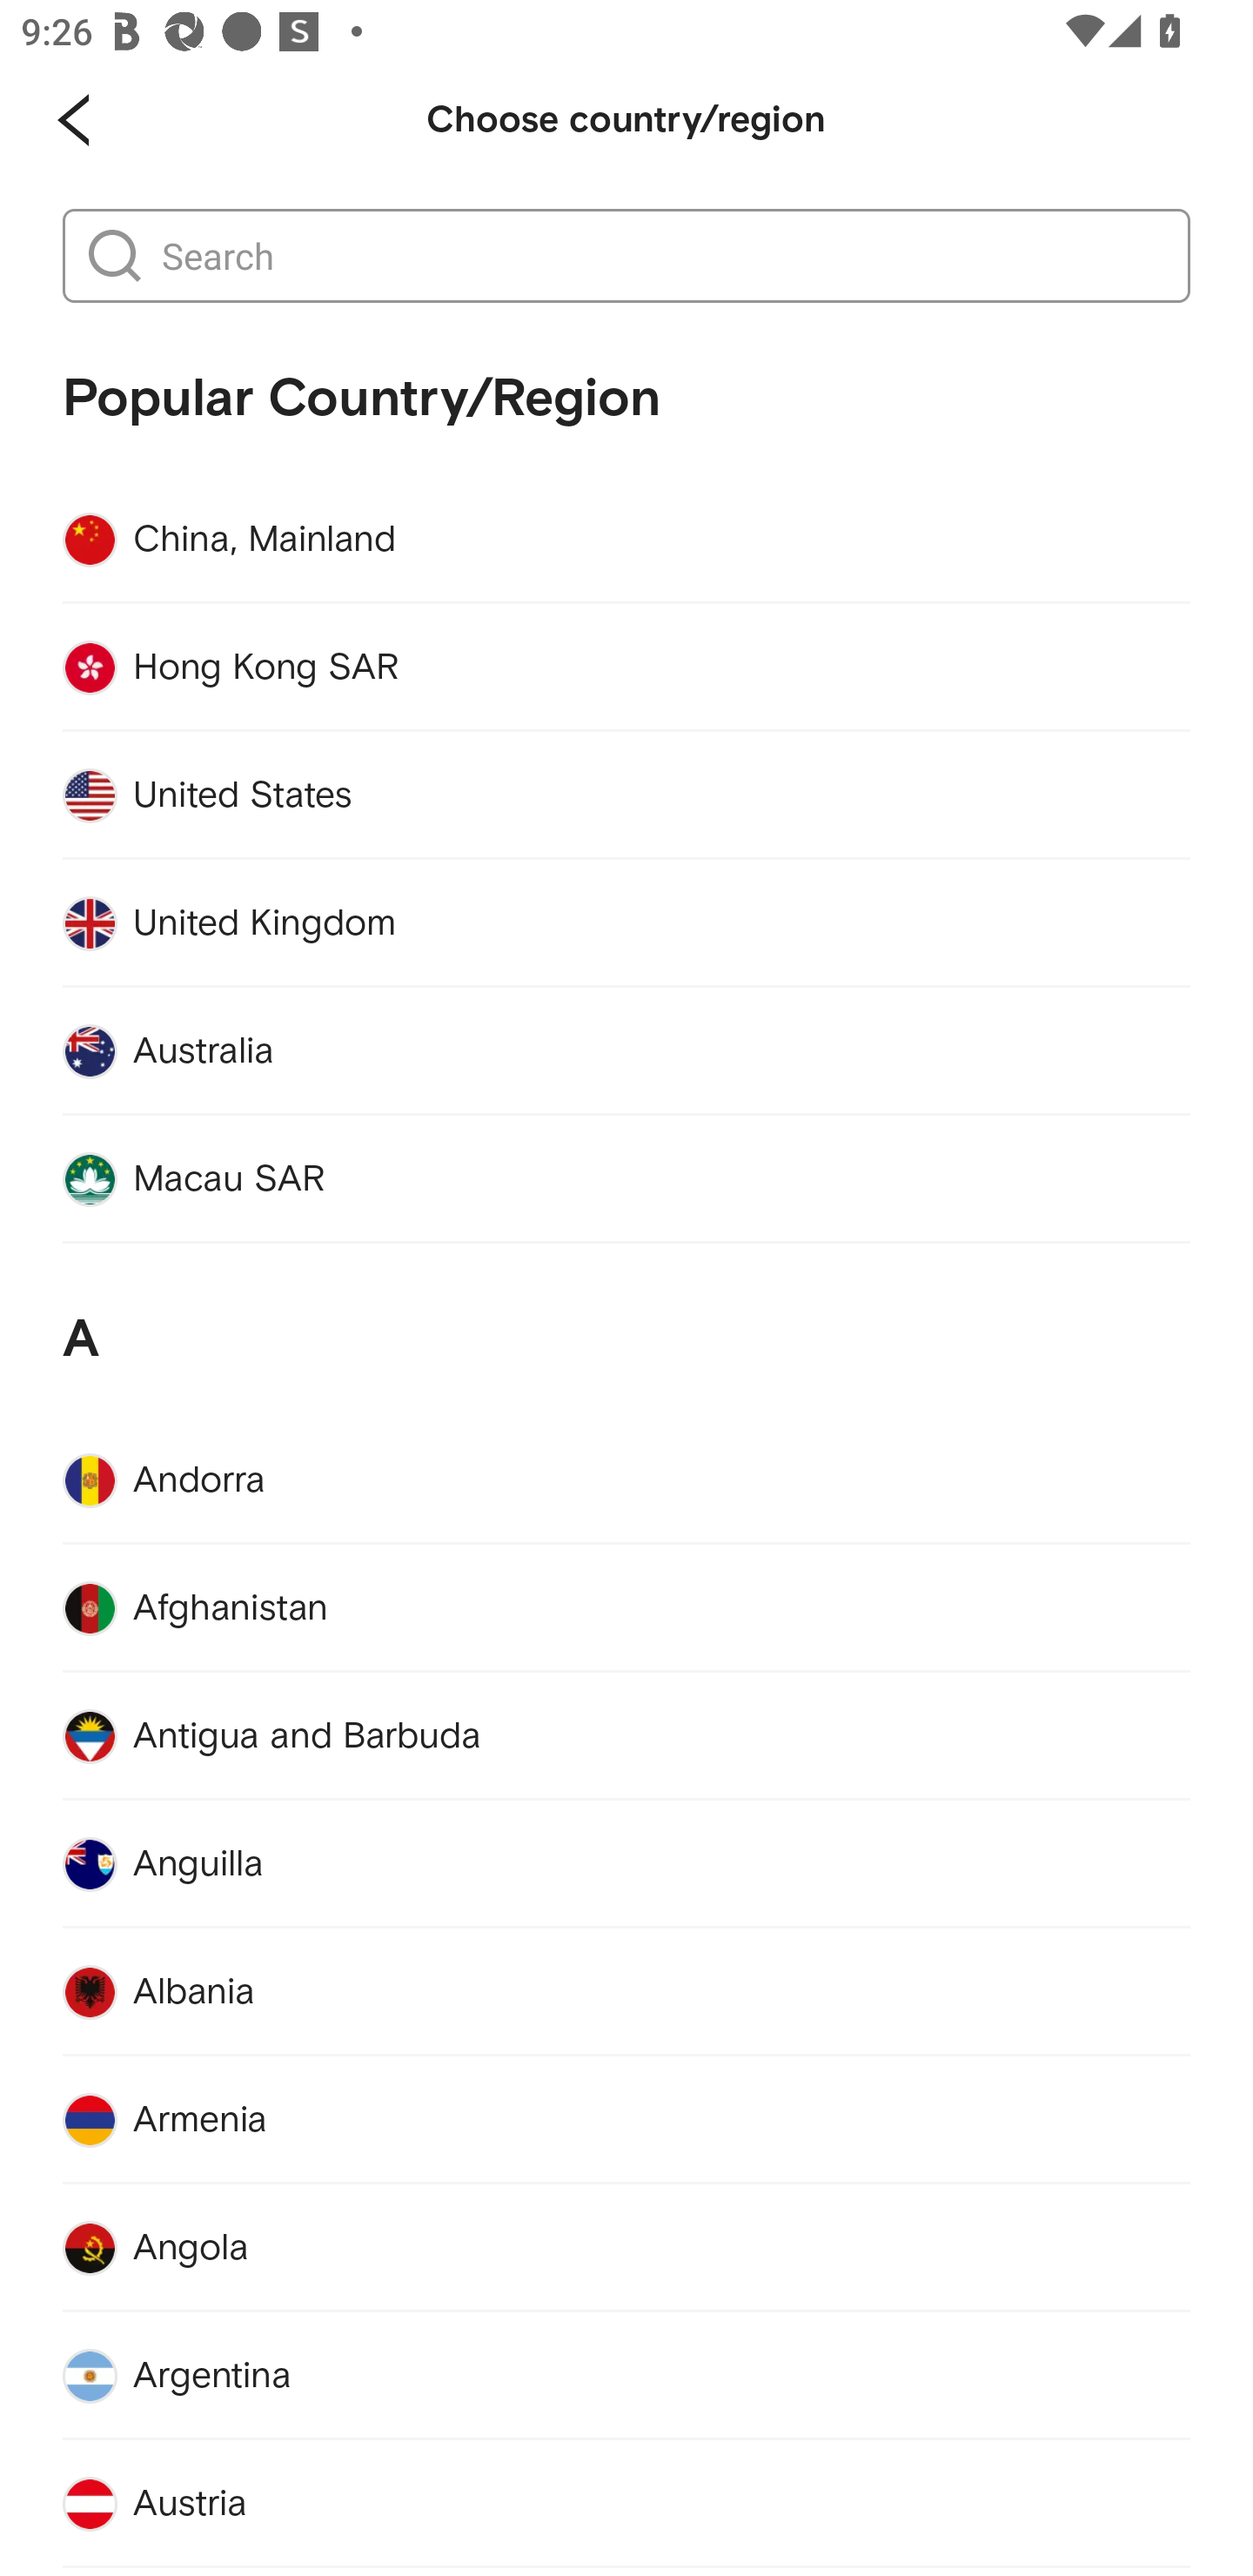 The height and width of the screenshot is (2576, 1253). I want to click on United States, so click(626, 795).